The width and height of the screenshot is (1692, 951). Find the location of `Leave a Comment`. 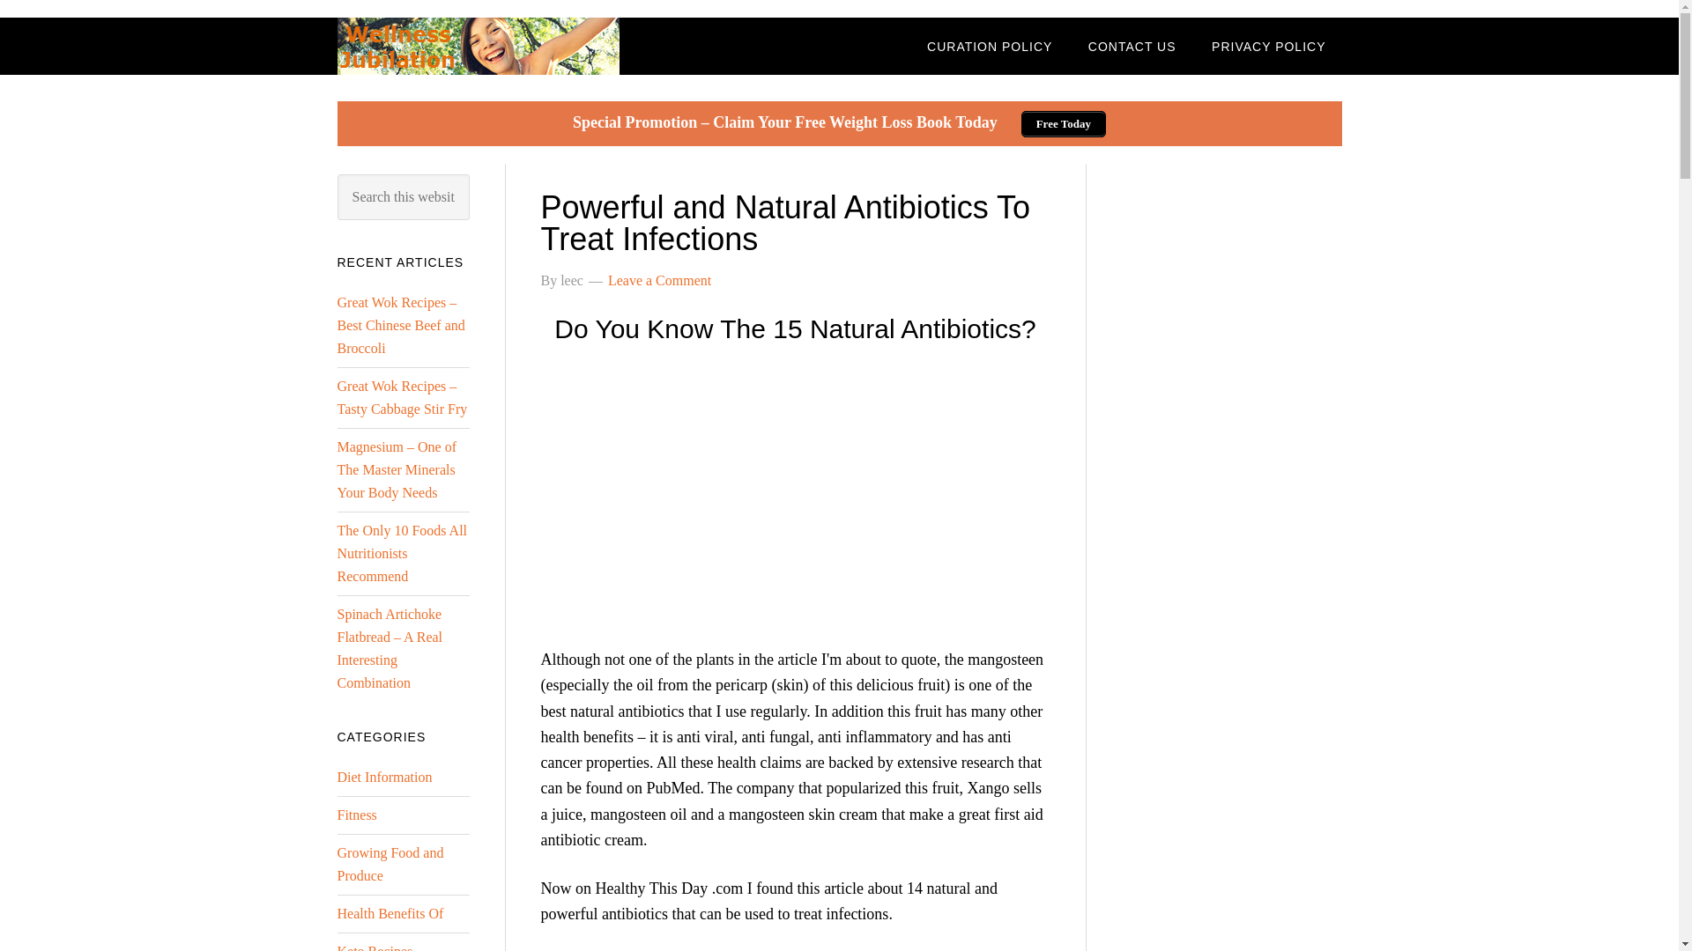

Leave a Comment is located at coordinates (659, 280).